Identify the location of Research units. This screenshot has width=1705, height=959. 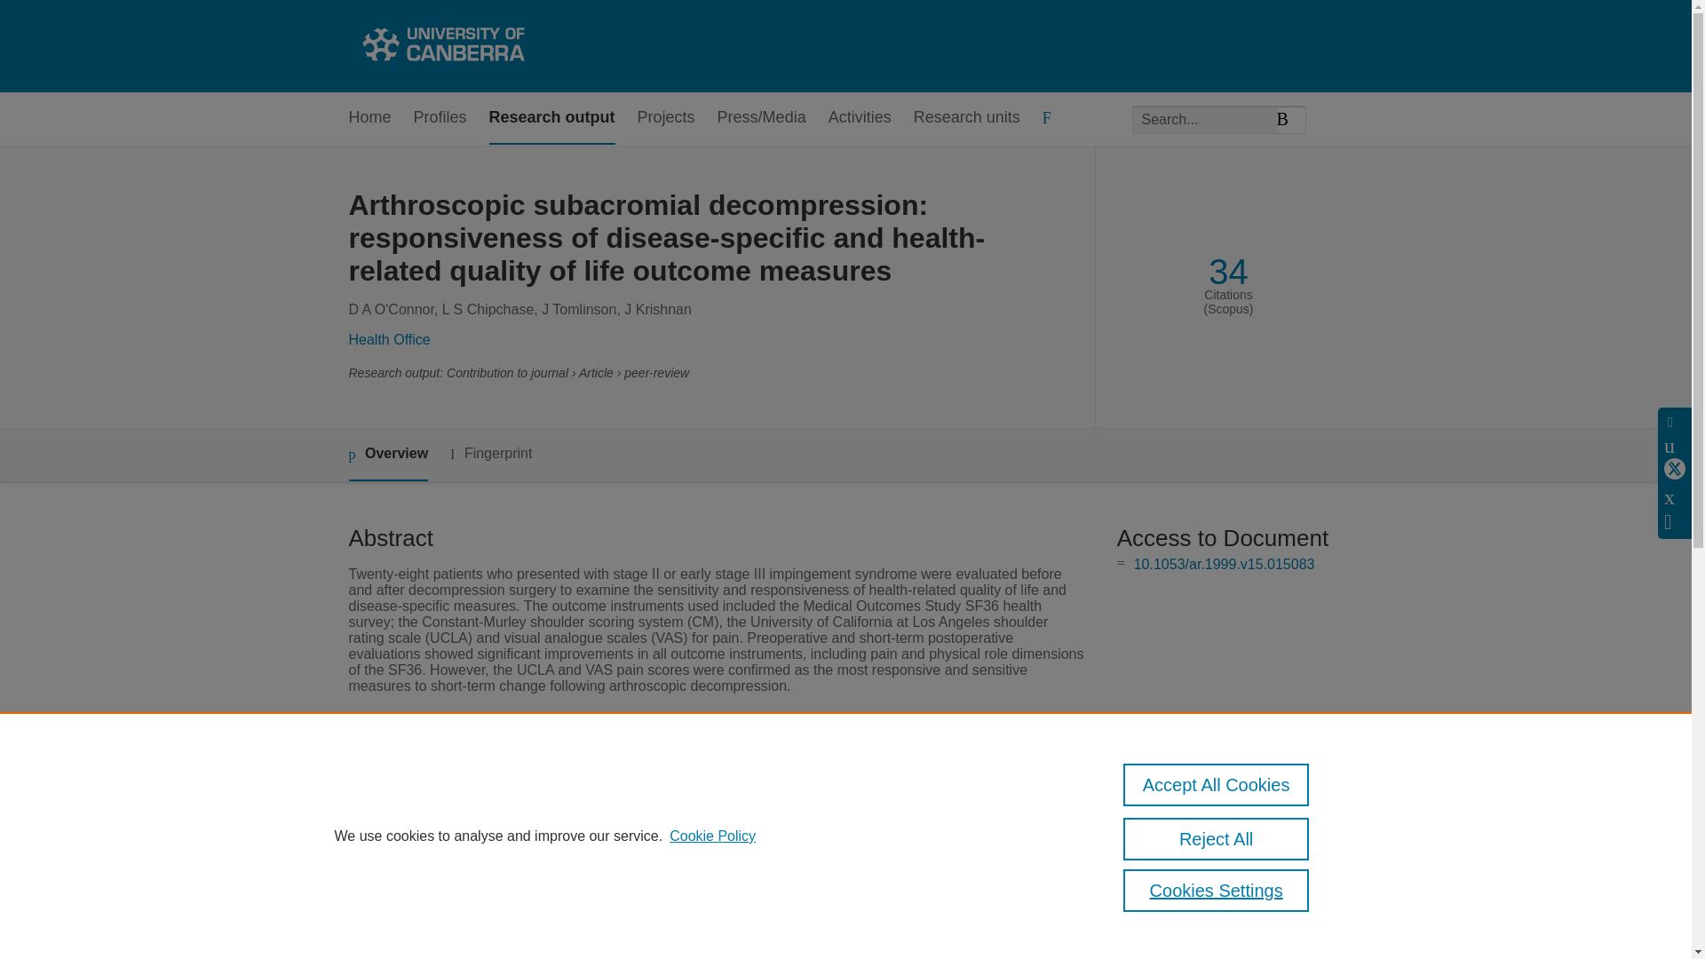
(966, 118).